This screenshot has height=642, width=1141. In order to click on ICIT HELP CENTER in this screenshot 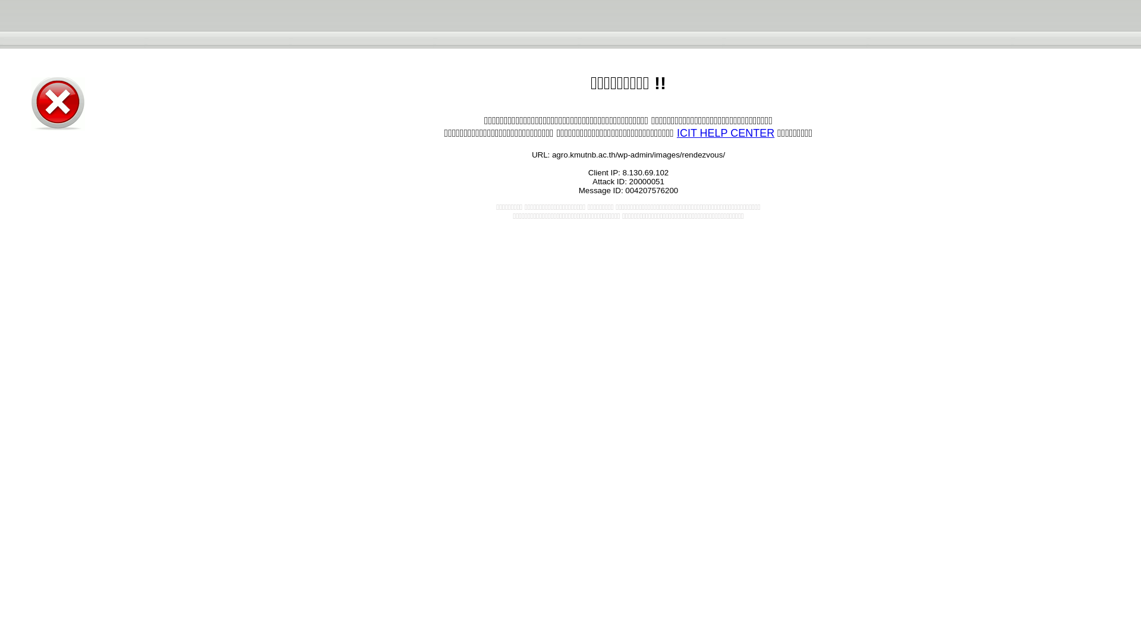, I will do `click(725, 133)`.